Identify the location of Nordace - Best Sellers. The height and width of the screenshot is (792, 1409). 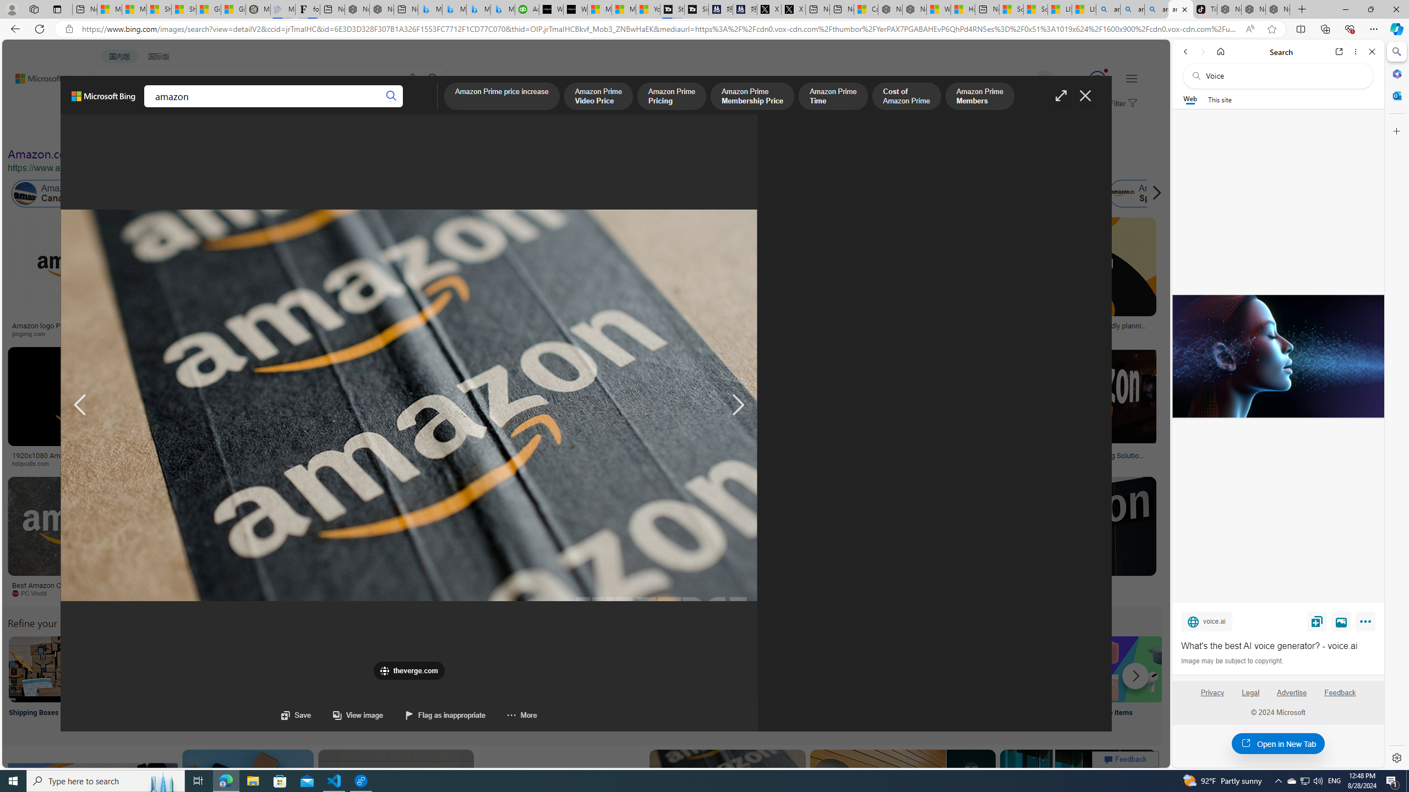
(1230, 9).